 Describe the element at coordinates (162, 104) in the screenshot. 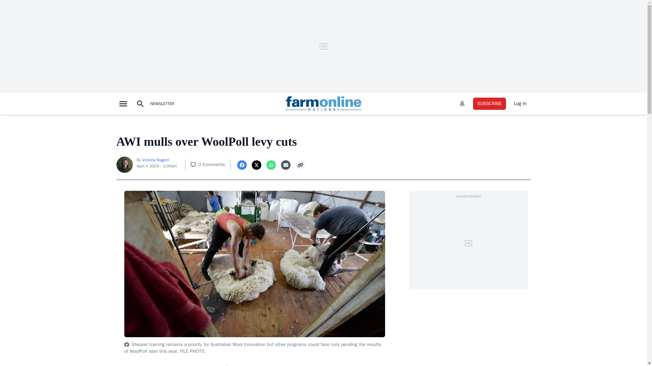

I see `NEWSLETTER` at that location.